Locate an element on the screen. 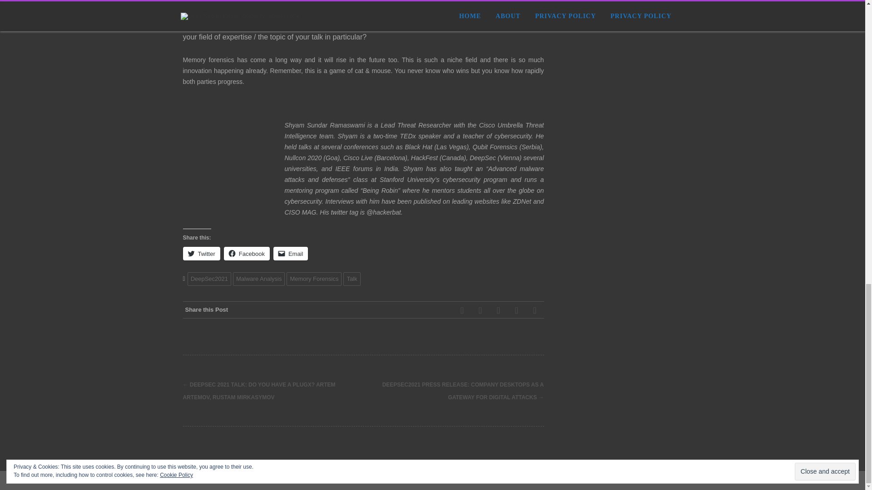 The height and width of the screenshot is (490, 872). Twitter is located at coordinates (201, 253).